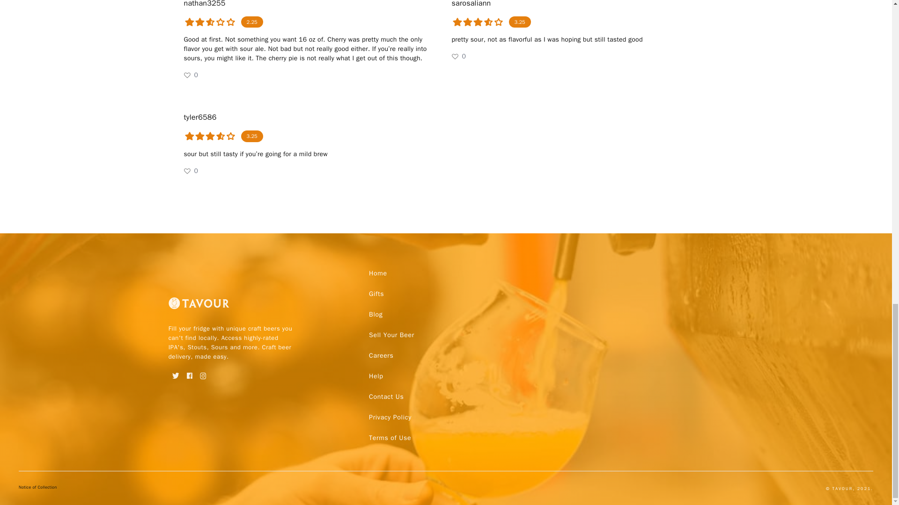 The width and height of the screenshot is (899, 505). I want to click on FAQ, so click(386, 397).